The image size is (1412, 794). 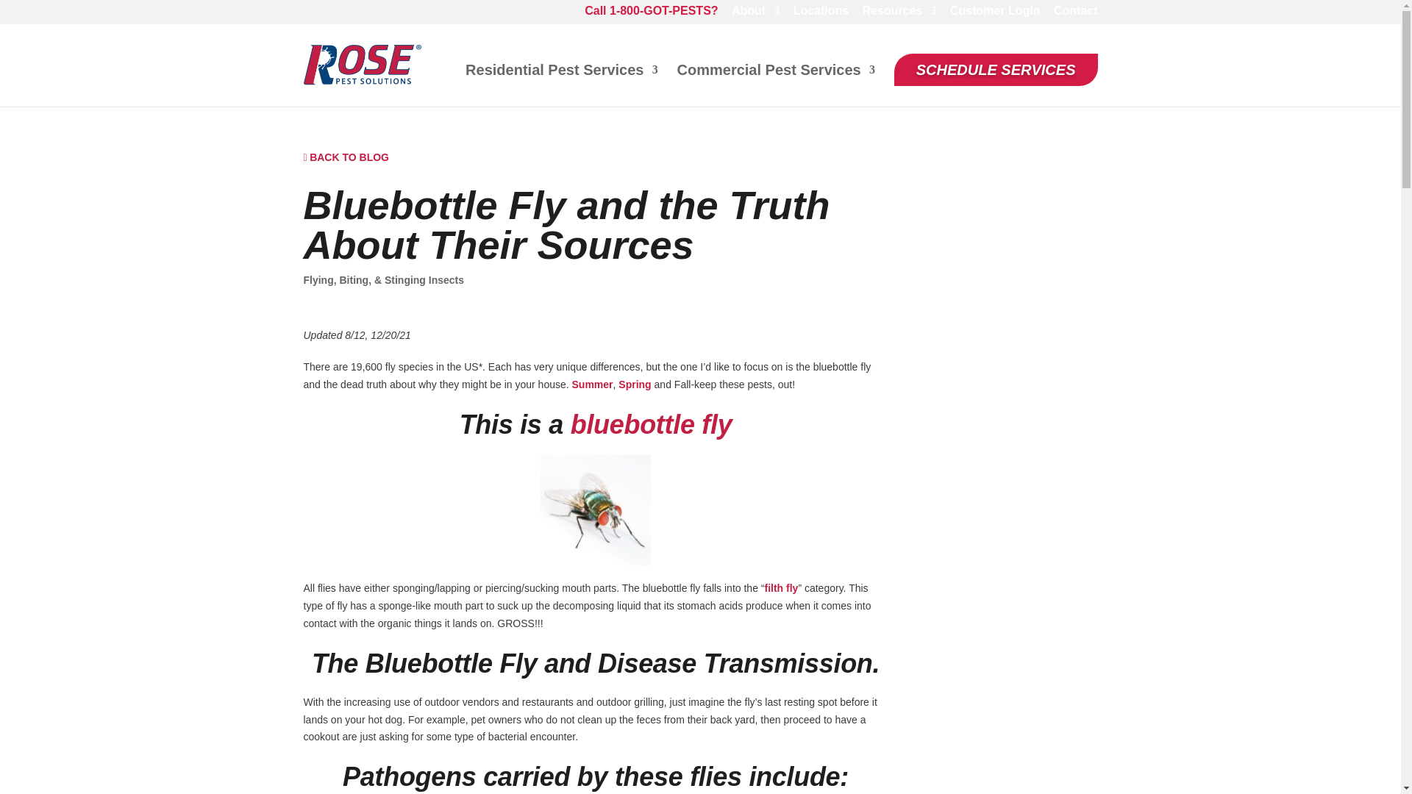 What do you see at coordinates (634, 385) in the screenshot?
I see `Spring` at bounding box center [634, 385].